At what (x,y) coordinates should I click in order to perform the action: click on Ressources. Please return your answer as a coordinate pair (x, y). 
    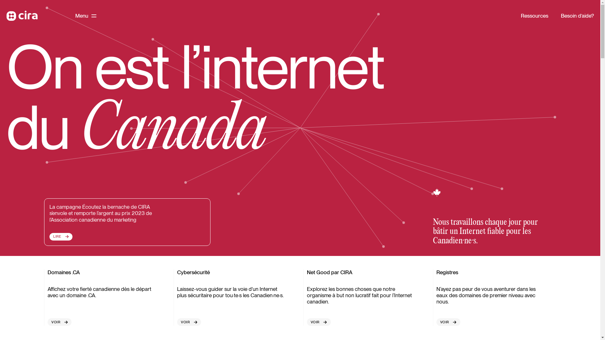
    Looking at the image, I should click on (534, 16).